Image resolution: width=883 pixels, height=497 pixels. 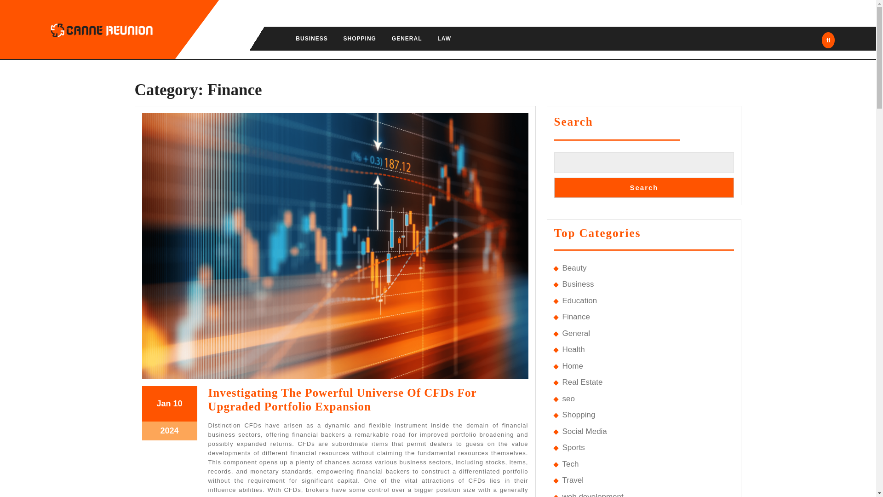 What do you see at coordinates (579, 301) in the screenshot?
I see `Social Media` at bounding box center [579, 301].